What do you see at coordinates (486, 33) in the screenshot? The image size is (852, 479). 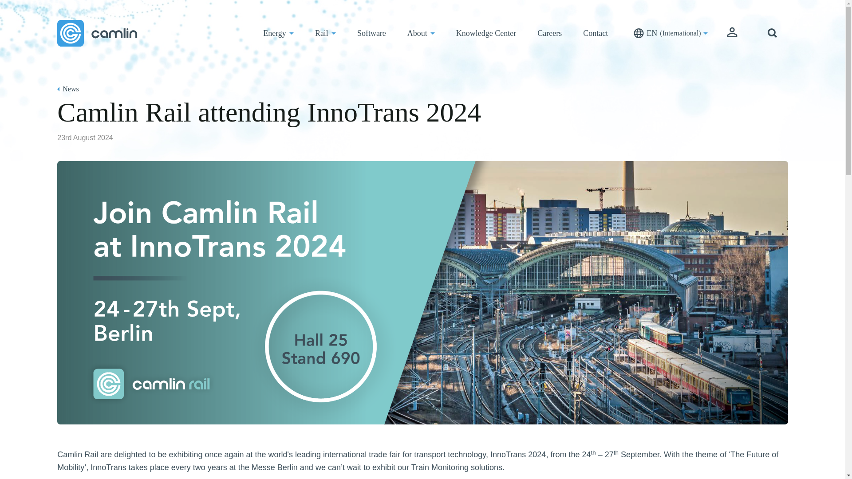 I see `Knowledge Center` at bounding box center [486, 33].